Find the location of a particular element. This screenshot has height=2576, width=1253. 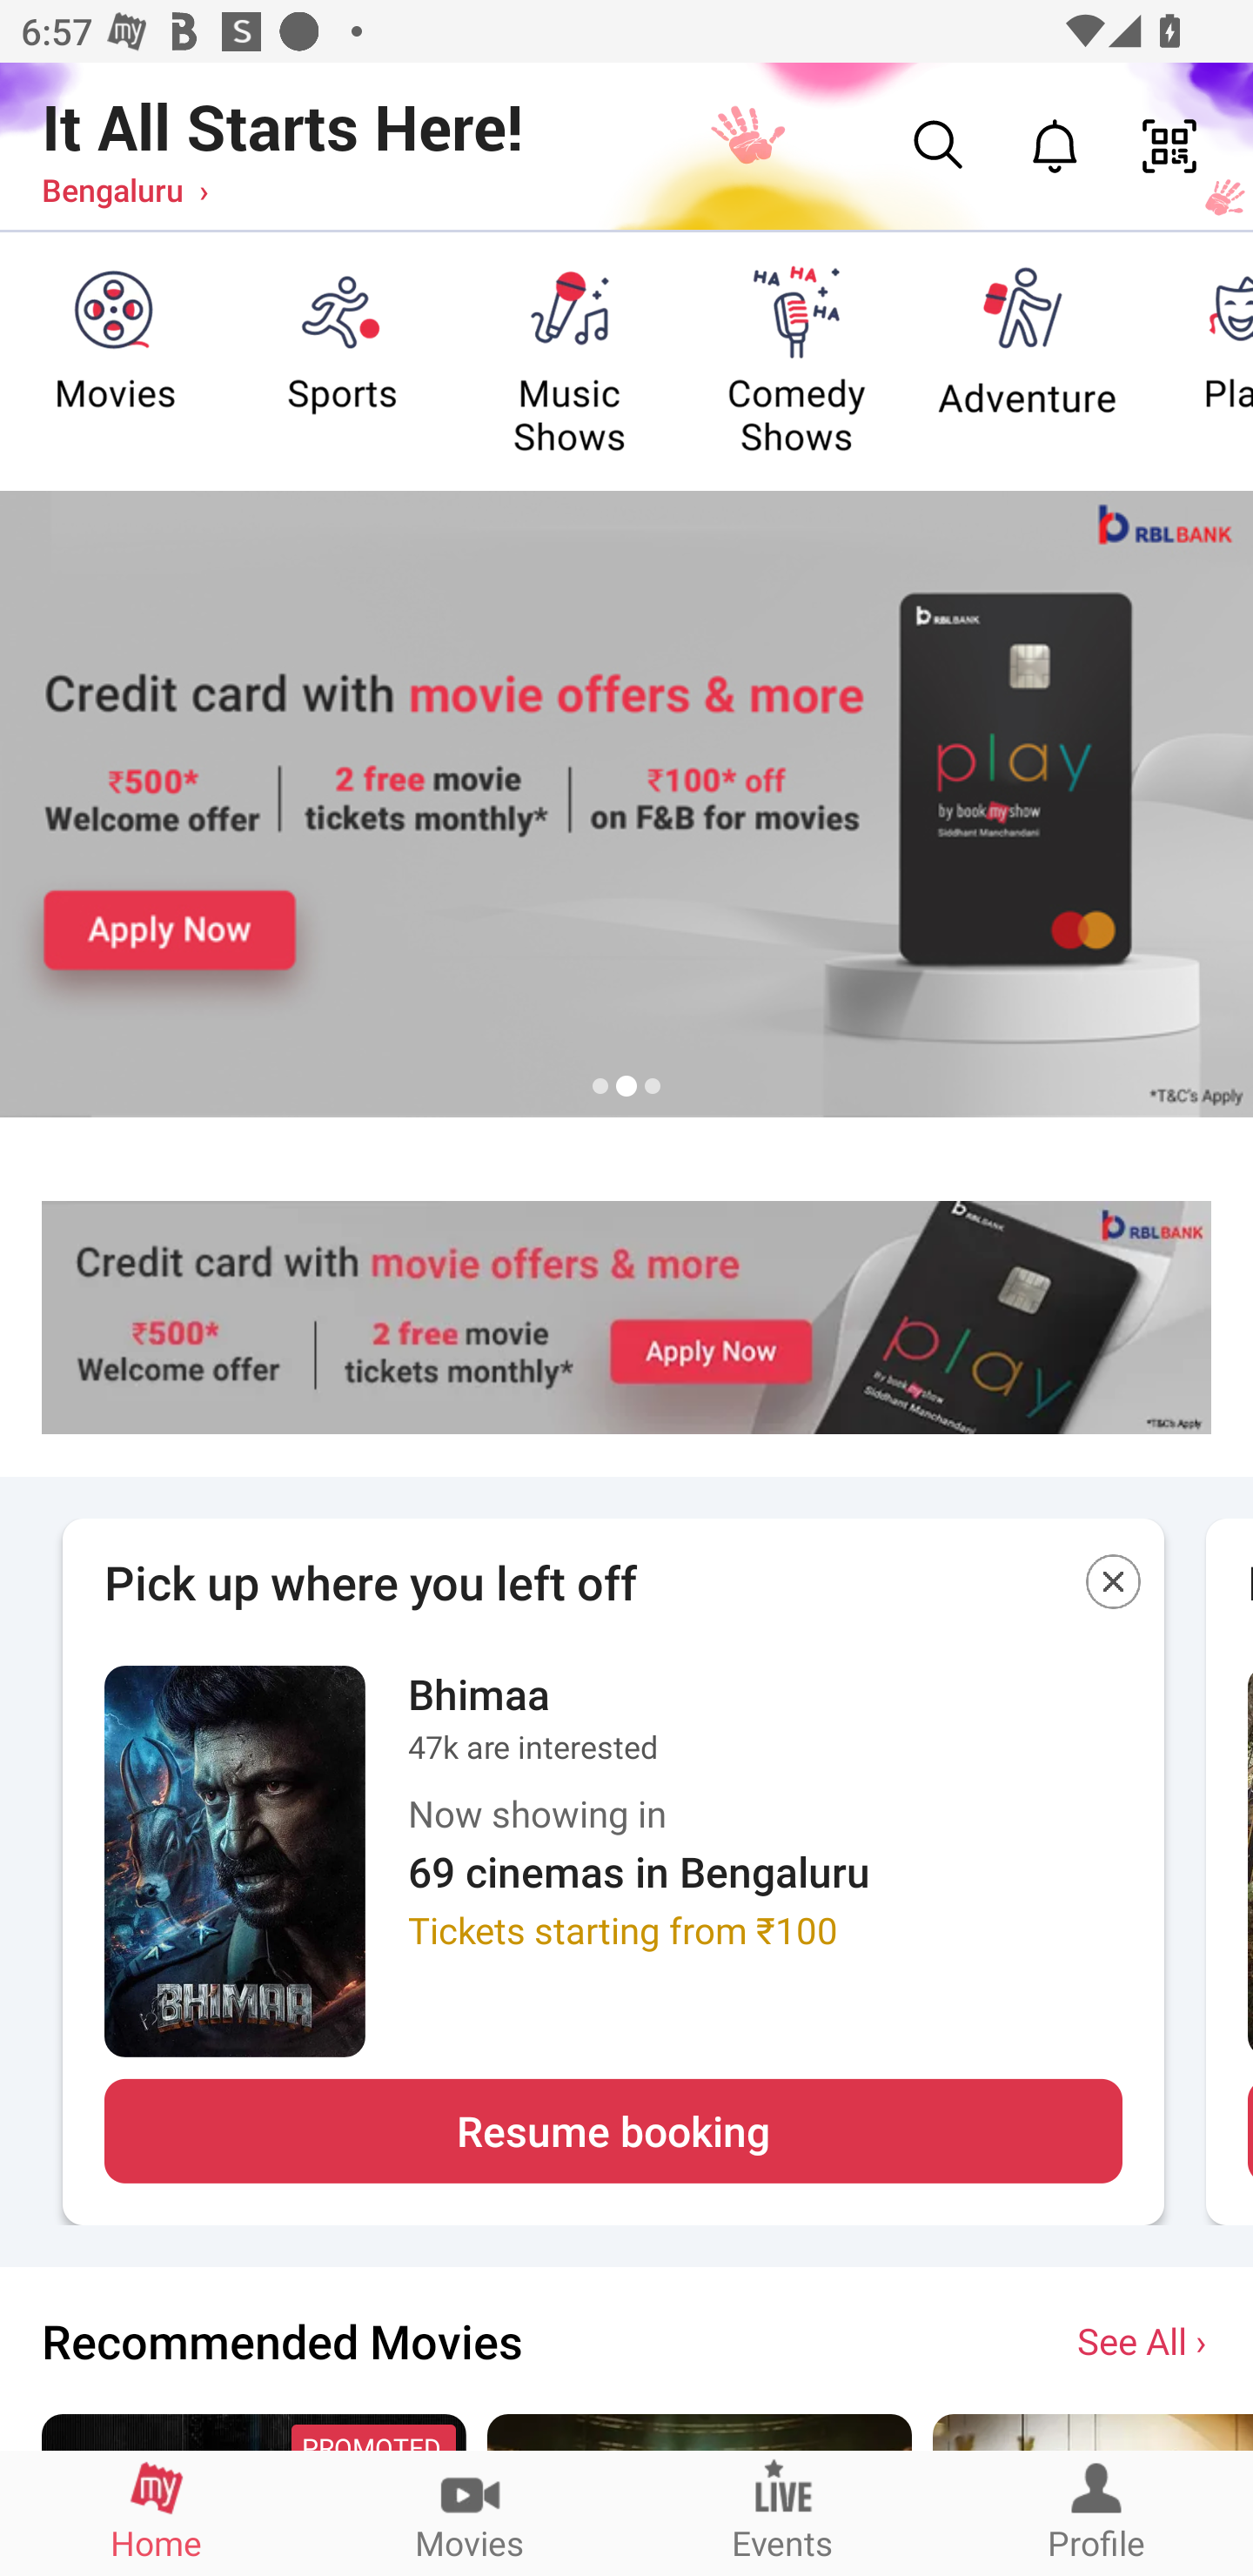

  is located at coordinates (1114, 1587).